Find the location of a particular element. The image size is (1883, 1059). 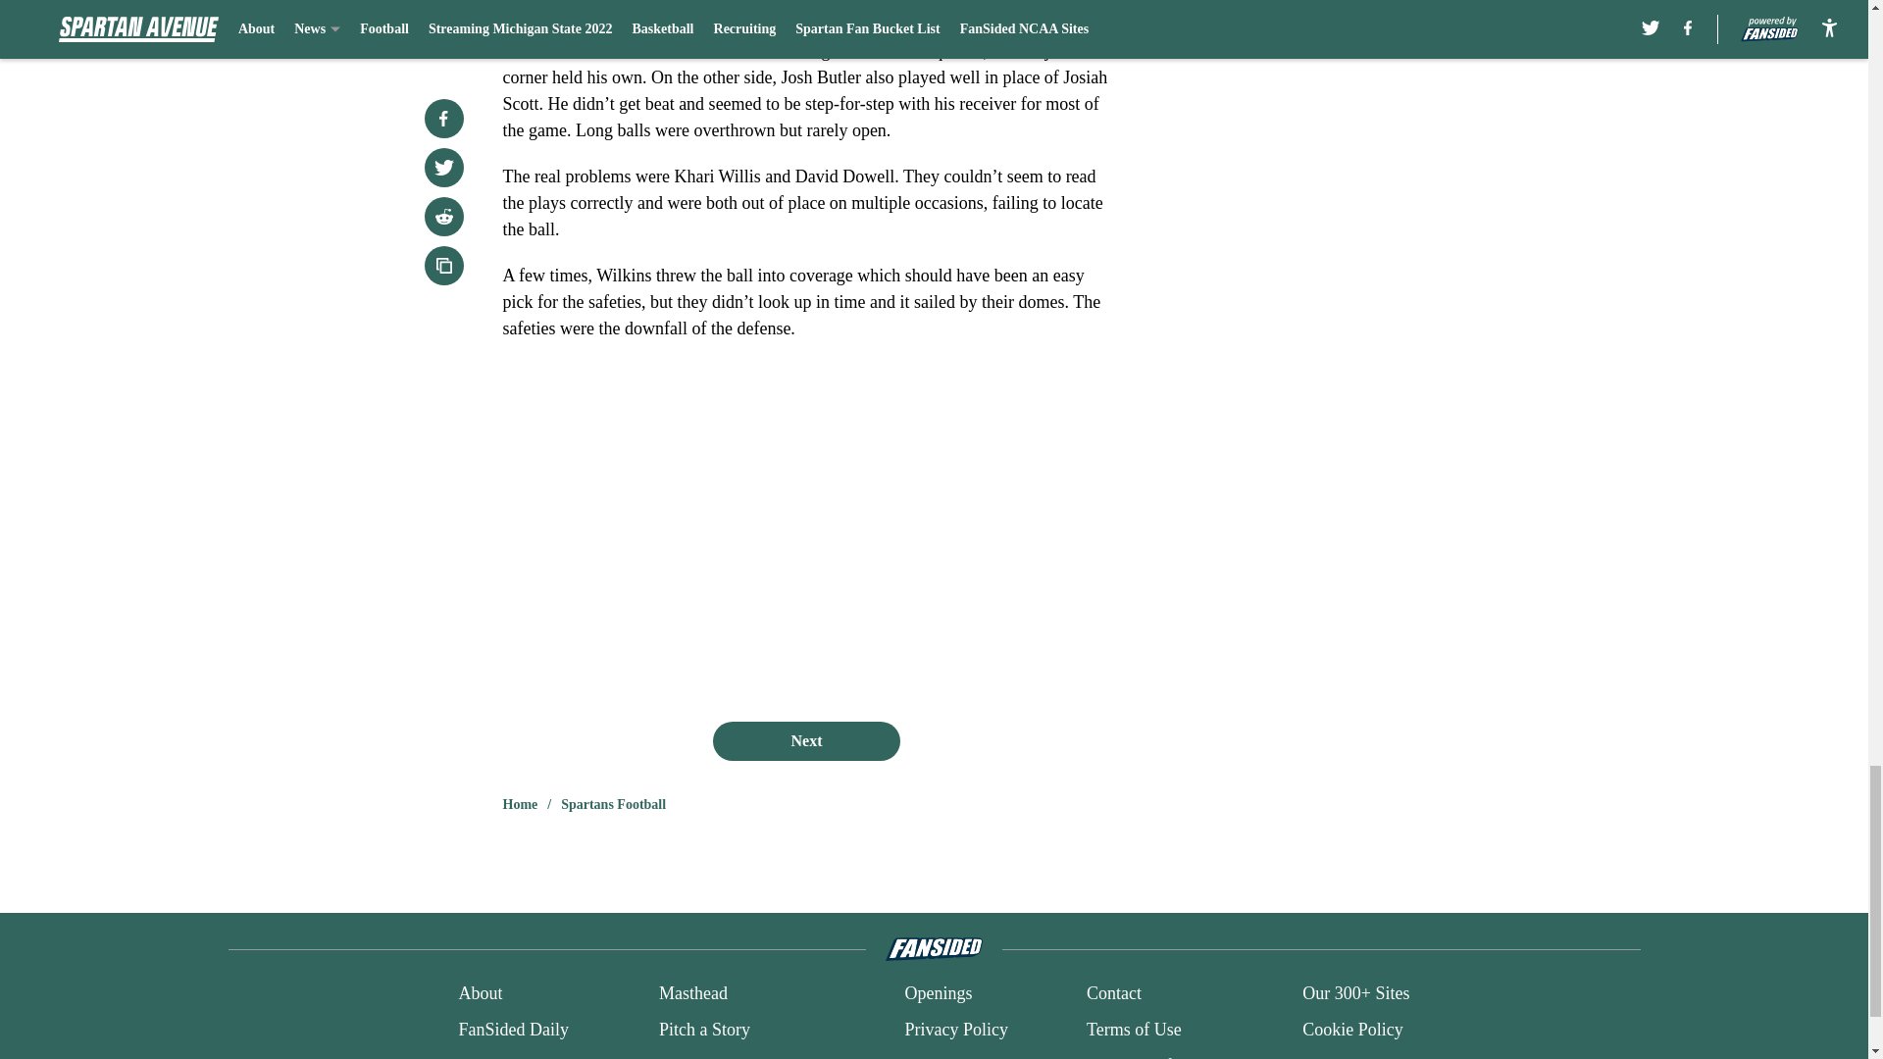

Masthead is located at coordinates (692, 994).